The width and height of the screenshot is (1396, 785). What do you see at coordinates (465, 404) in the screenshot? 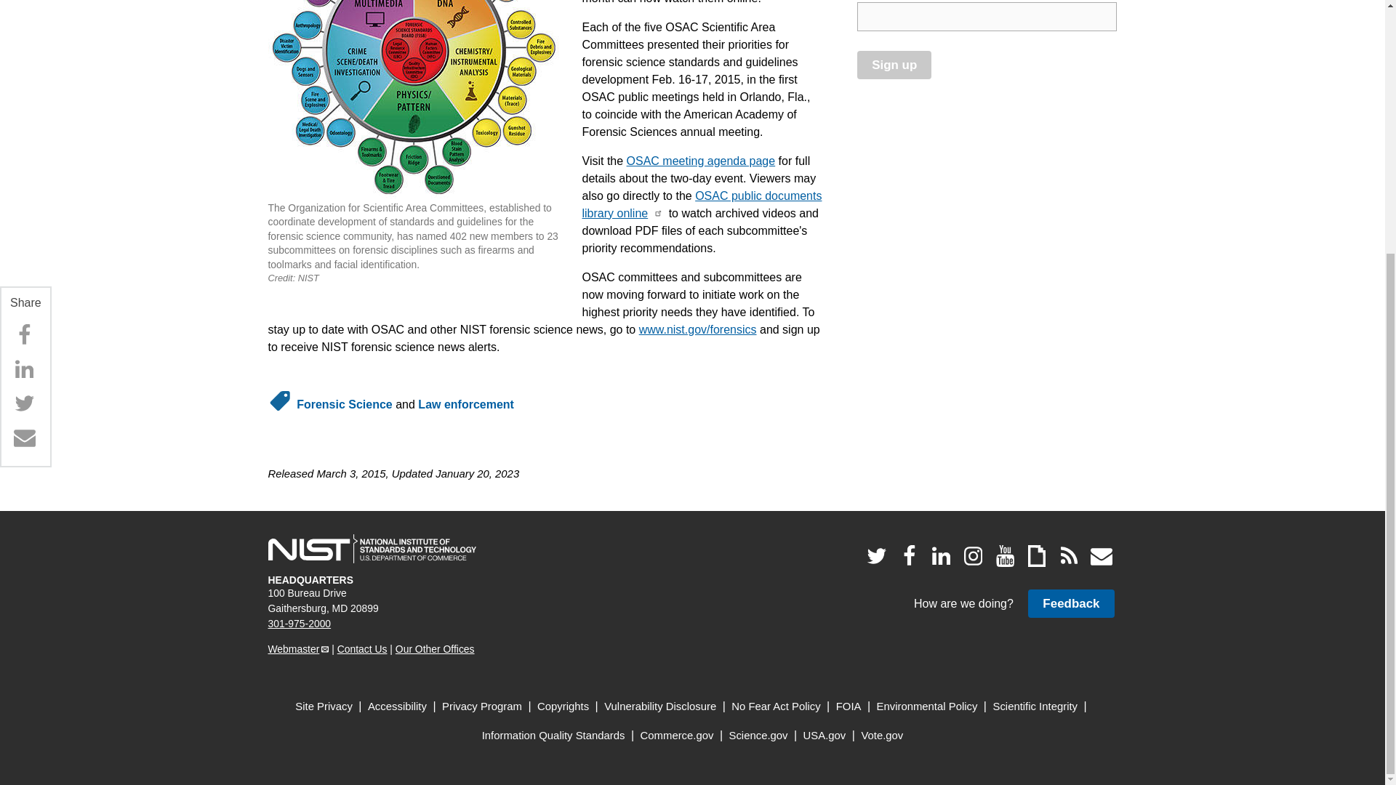
I see `Law enforcement` at bounding box center [465, 404].